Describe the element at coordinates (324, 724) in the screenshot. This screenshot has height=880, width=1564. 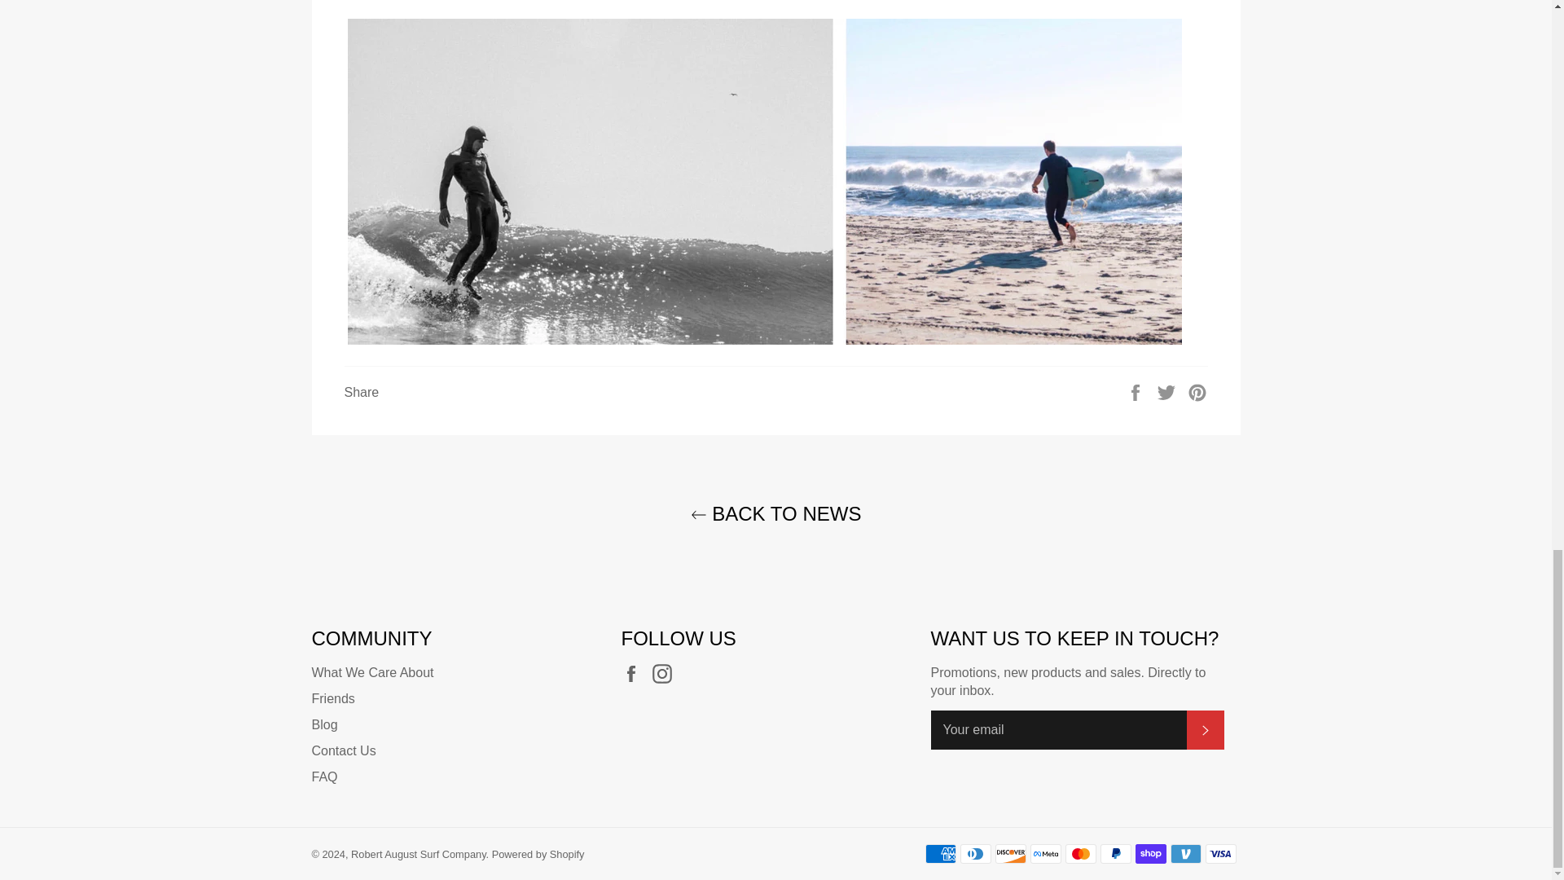
I see `Blog` at that location.